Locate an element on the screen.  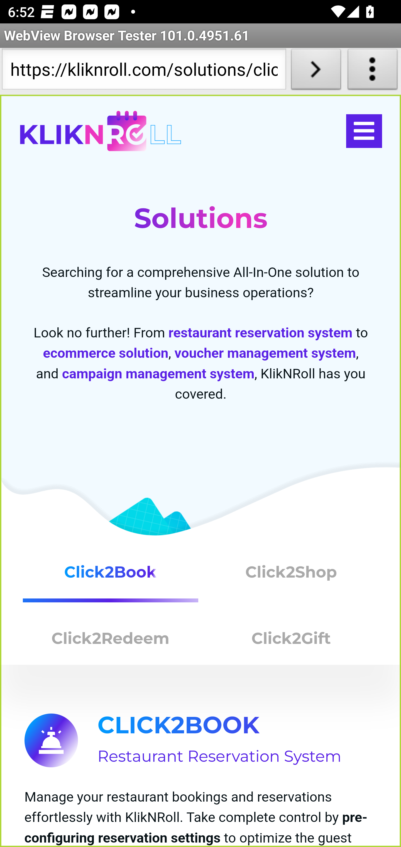
Click2Gift is located at coordinates (291, 641).